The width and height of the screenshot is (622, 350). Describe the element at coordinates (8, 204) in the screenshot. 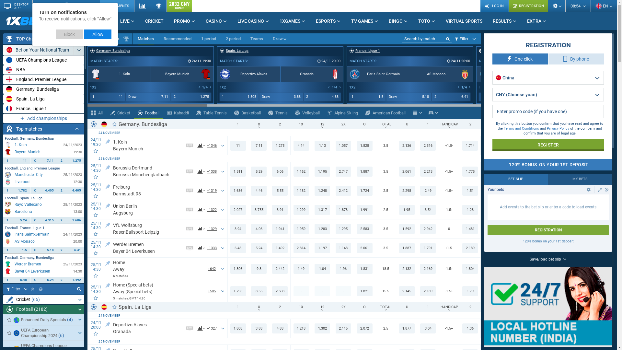

I see `Rayo Vallecano. Madrid` at that location.